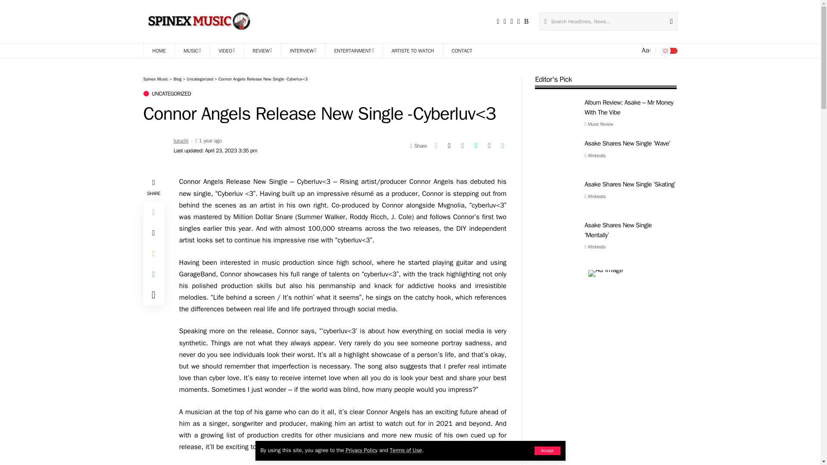  Describe the element at coordinates (227, 51) in the screenshot. I see `VIDEO` at that location.